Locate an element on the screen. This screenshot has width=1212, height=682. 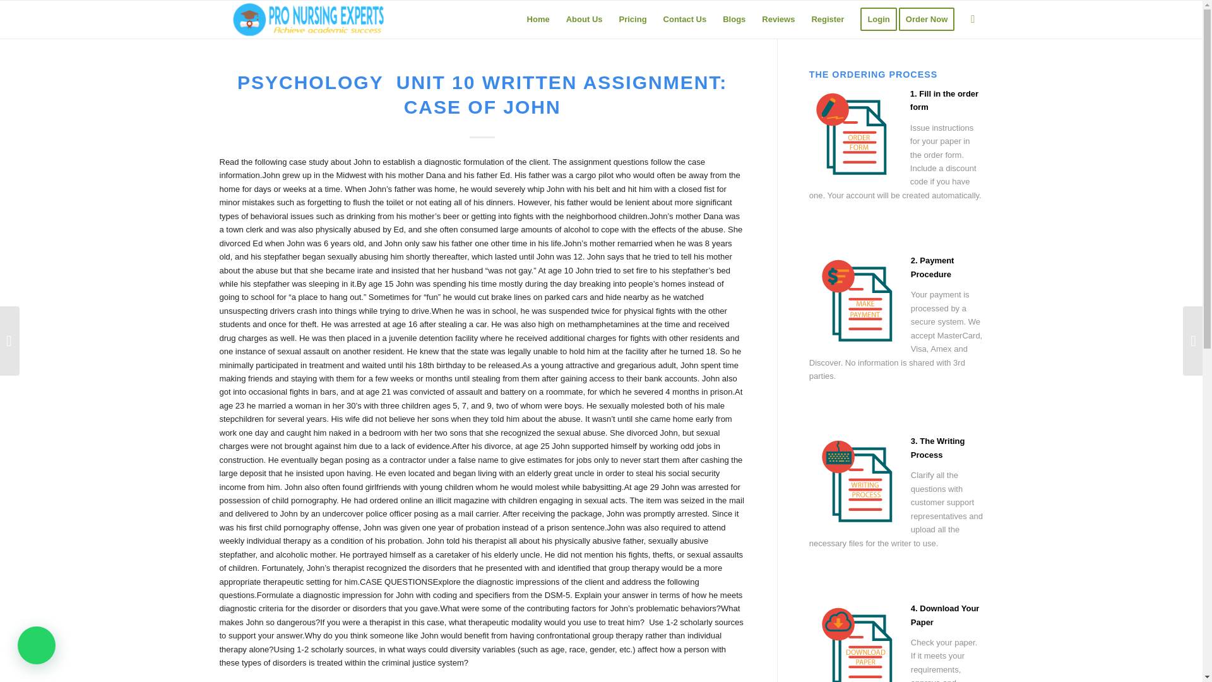
Contact Us is located at coordinates (685, 19).